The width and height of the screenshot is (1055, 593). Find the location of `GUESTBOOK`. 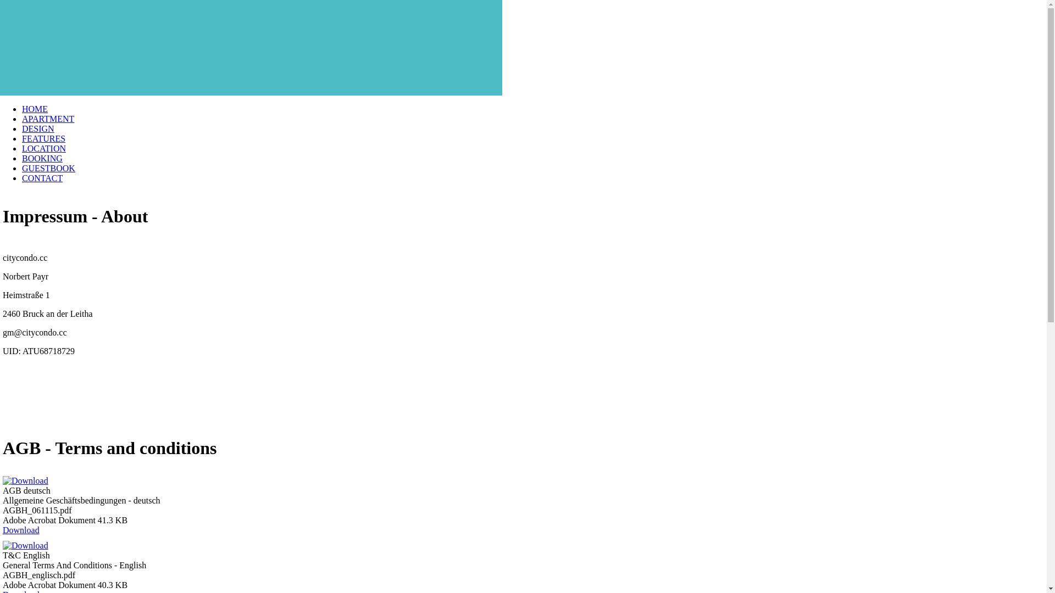

GUESTBOOK is located at coordinates (48, 168).